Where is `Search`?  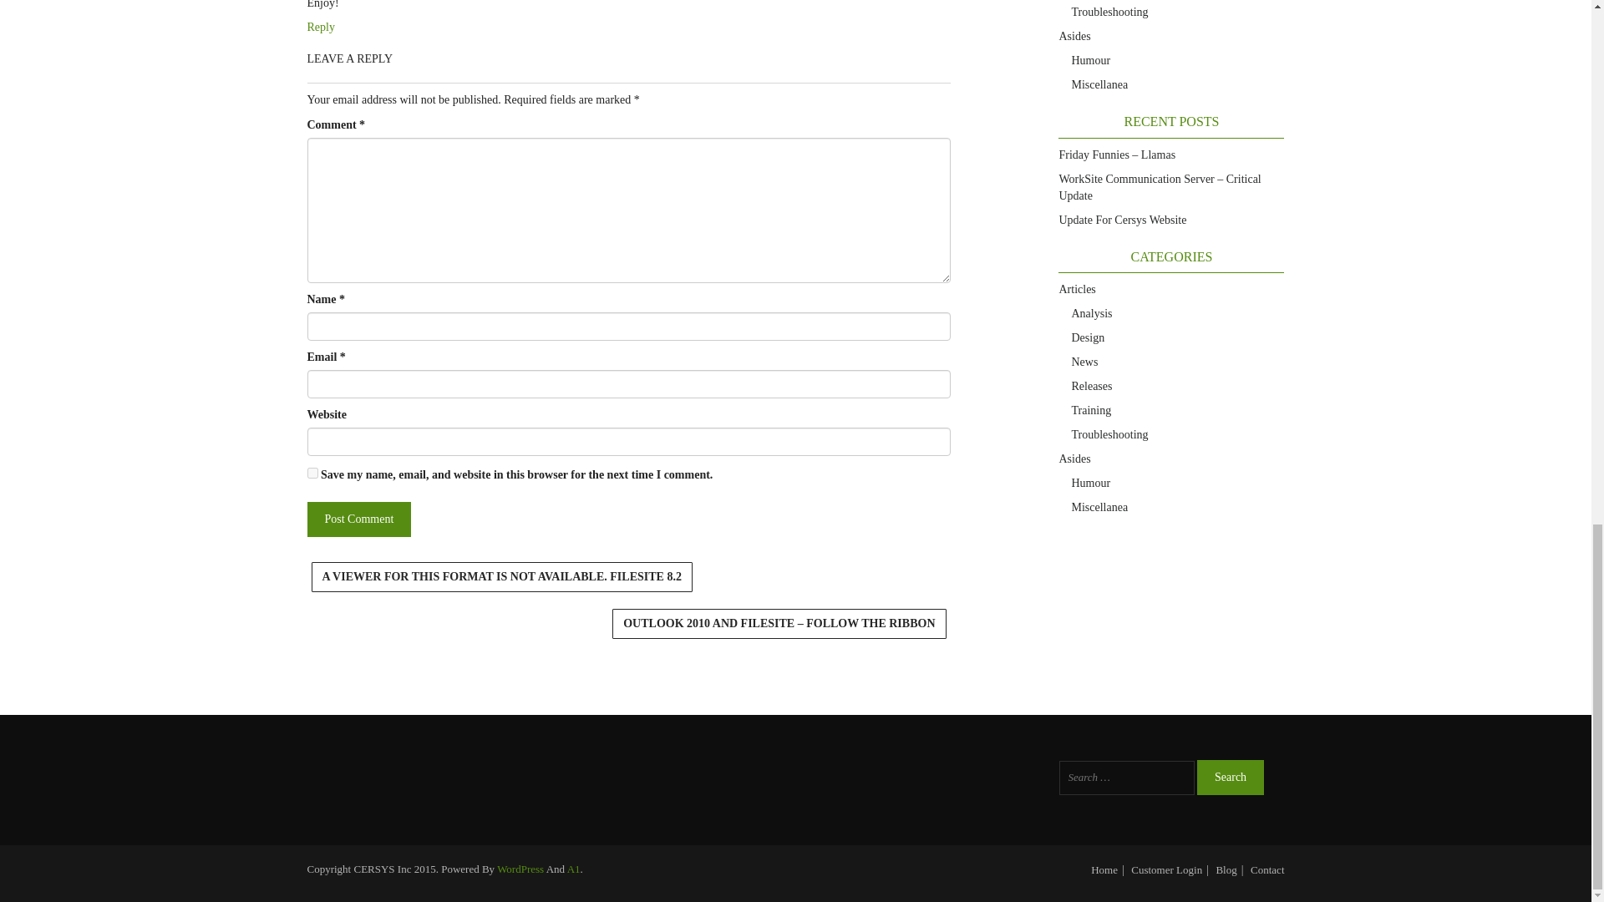 Search is located at coordinates (1230, 777).